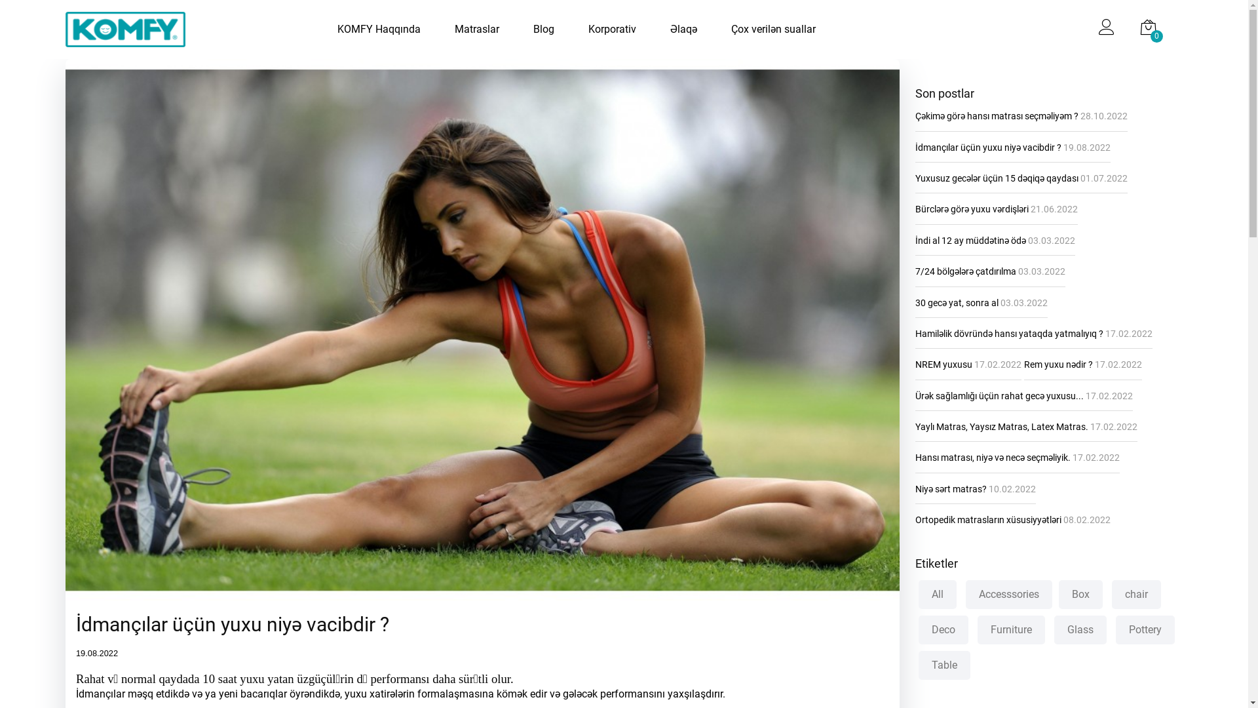 Image resolution: width=1258 pixels, height=708 pixels. Describe the element at coordinates (1012, 630) in the screenshot. I see `Furniture` at that location.